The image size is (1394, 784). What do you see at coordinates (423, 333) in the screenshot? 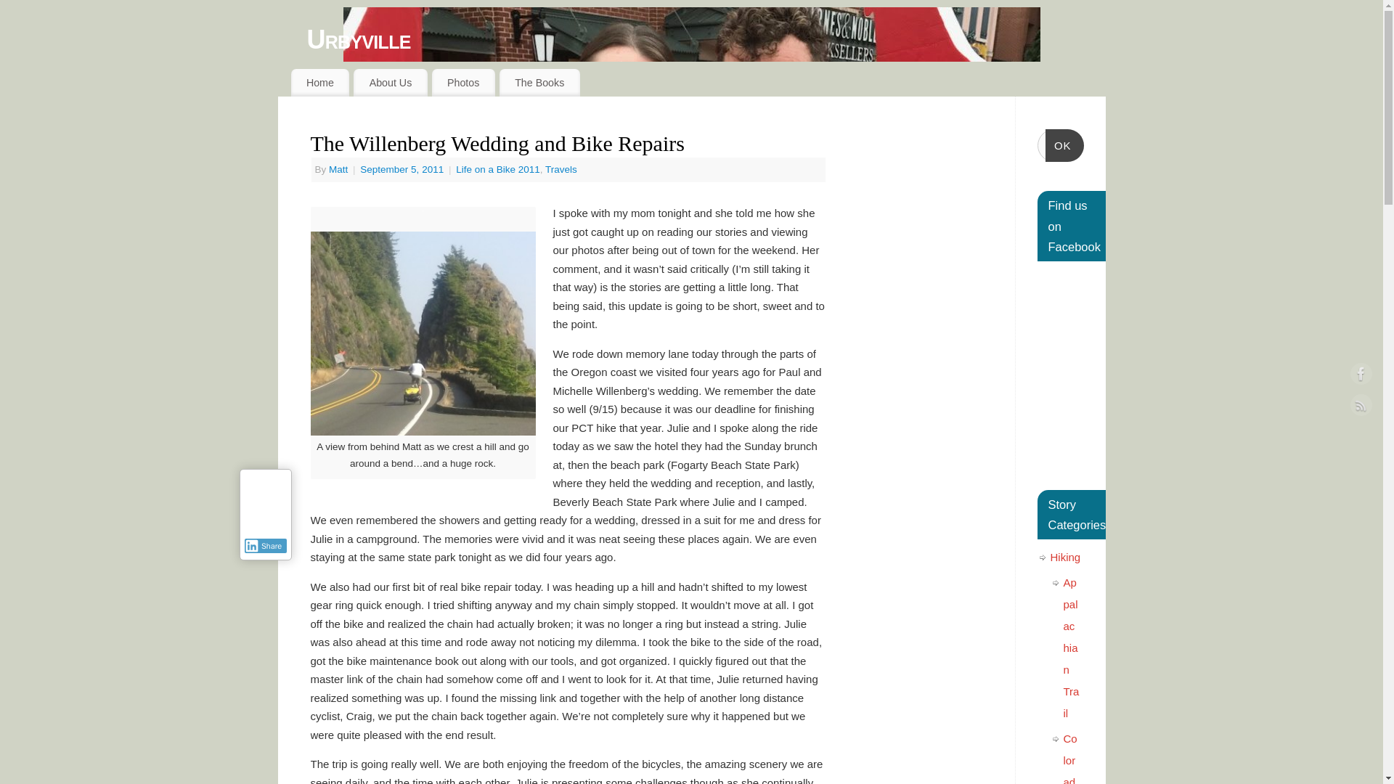
I see `Coasting on the coast` at bounding box center [423, 333].